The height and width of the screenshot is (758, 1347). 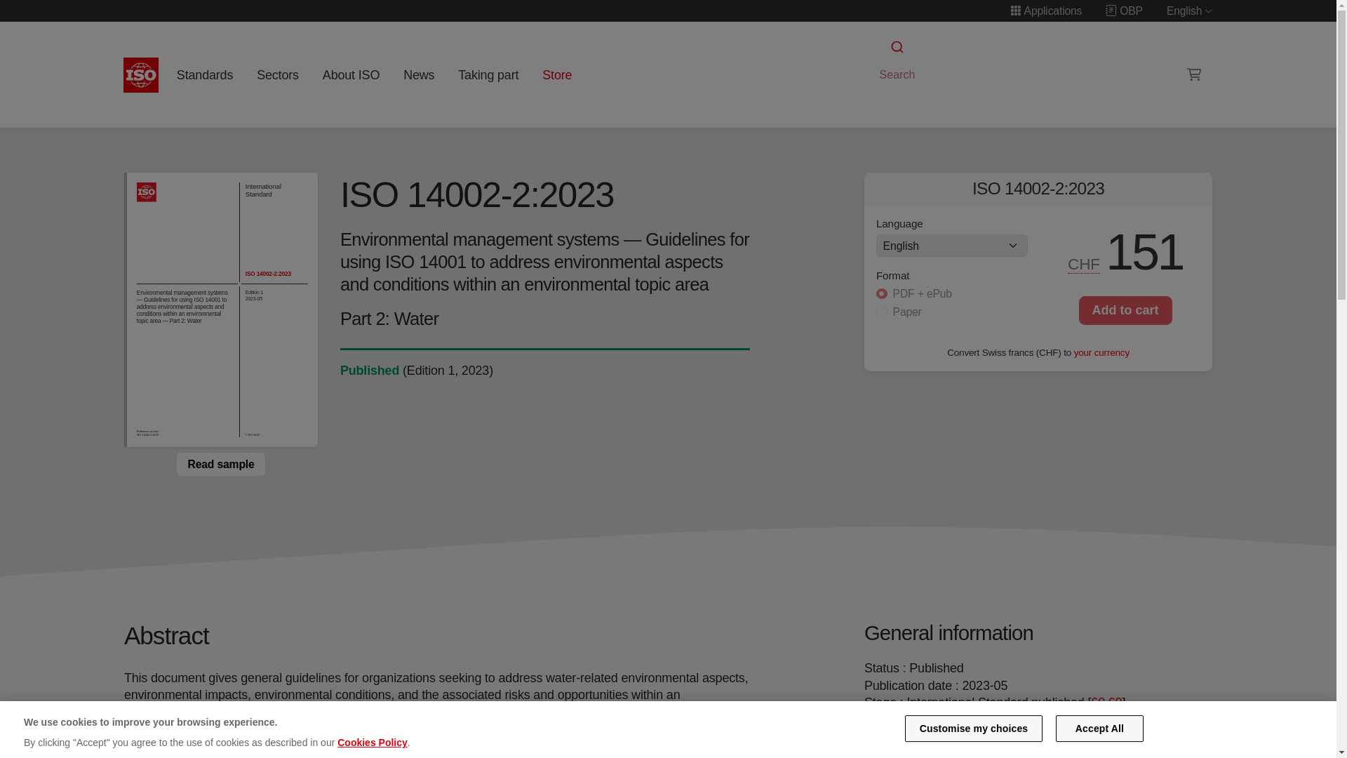 I want to click on International Organization for Standardization, so click(x=141, y=74).